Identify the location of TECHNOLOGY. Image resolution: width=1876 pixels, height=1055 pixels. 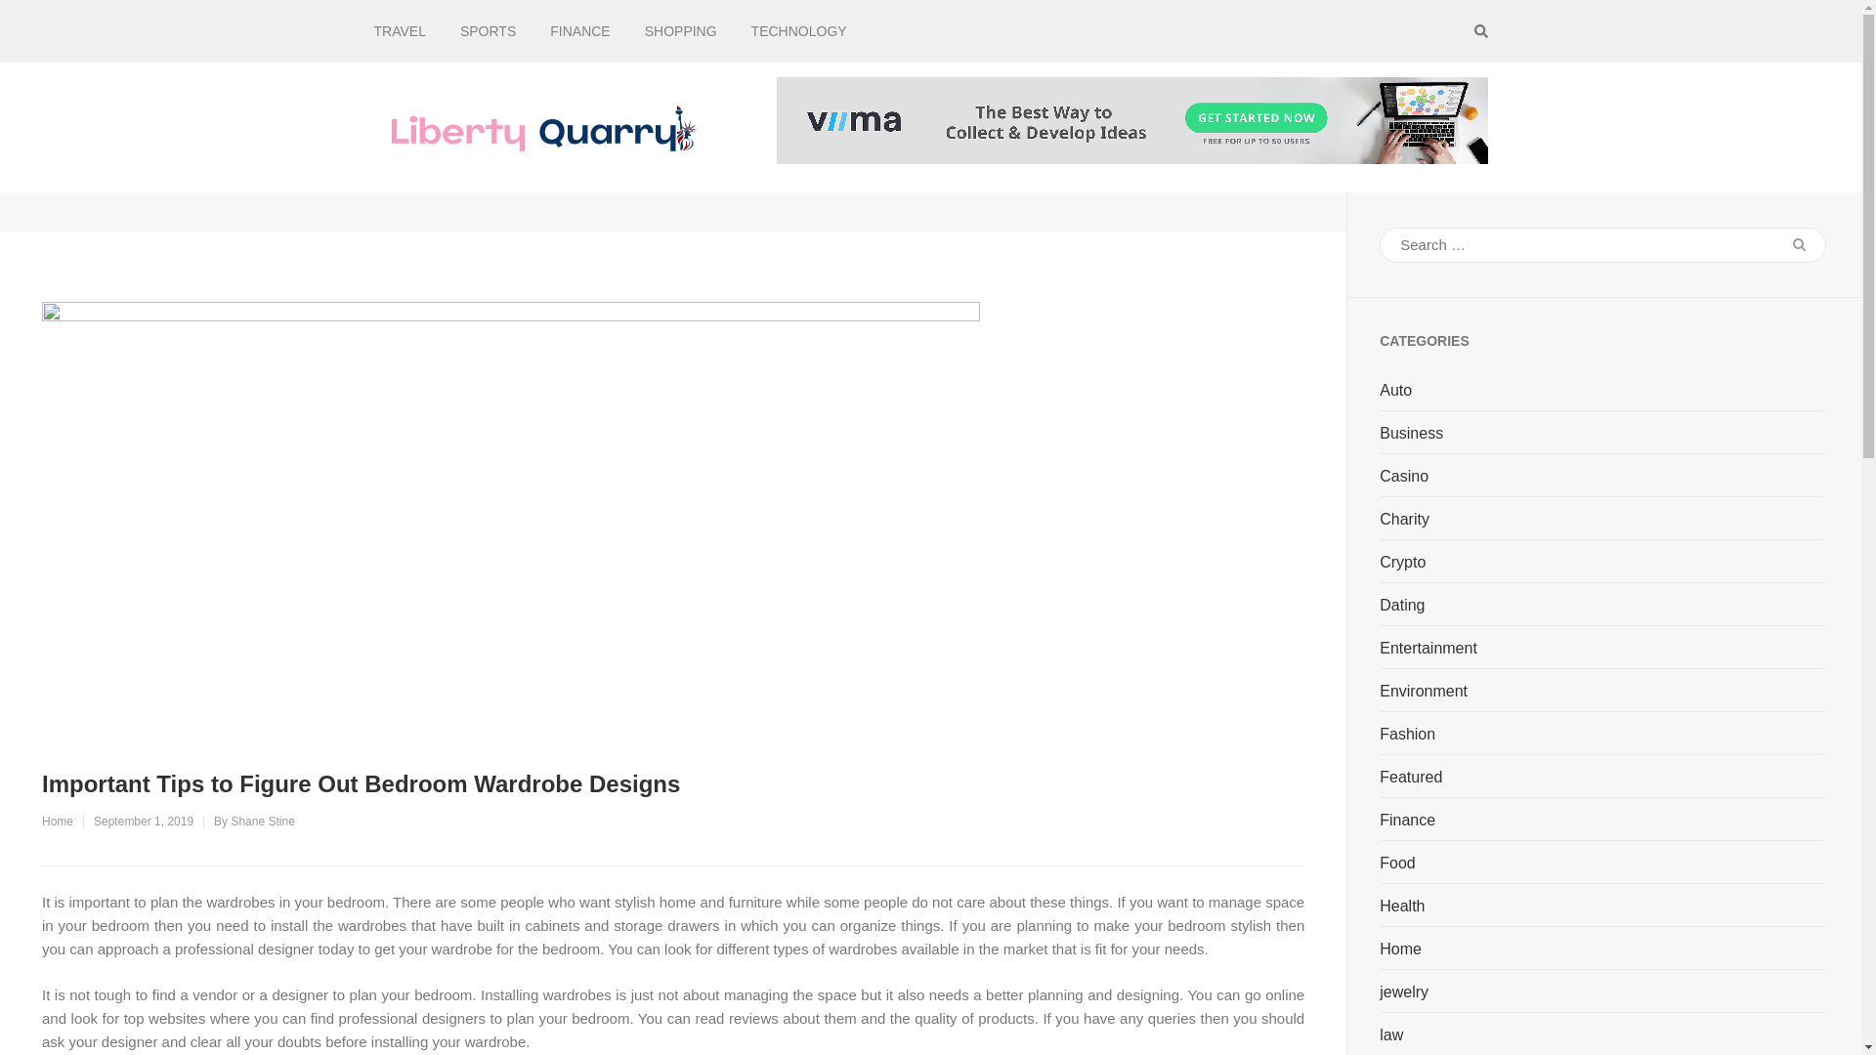
(799, 31).